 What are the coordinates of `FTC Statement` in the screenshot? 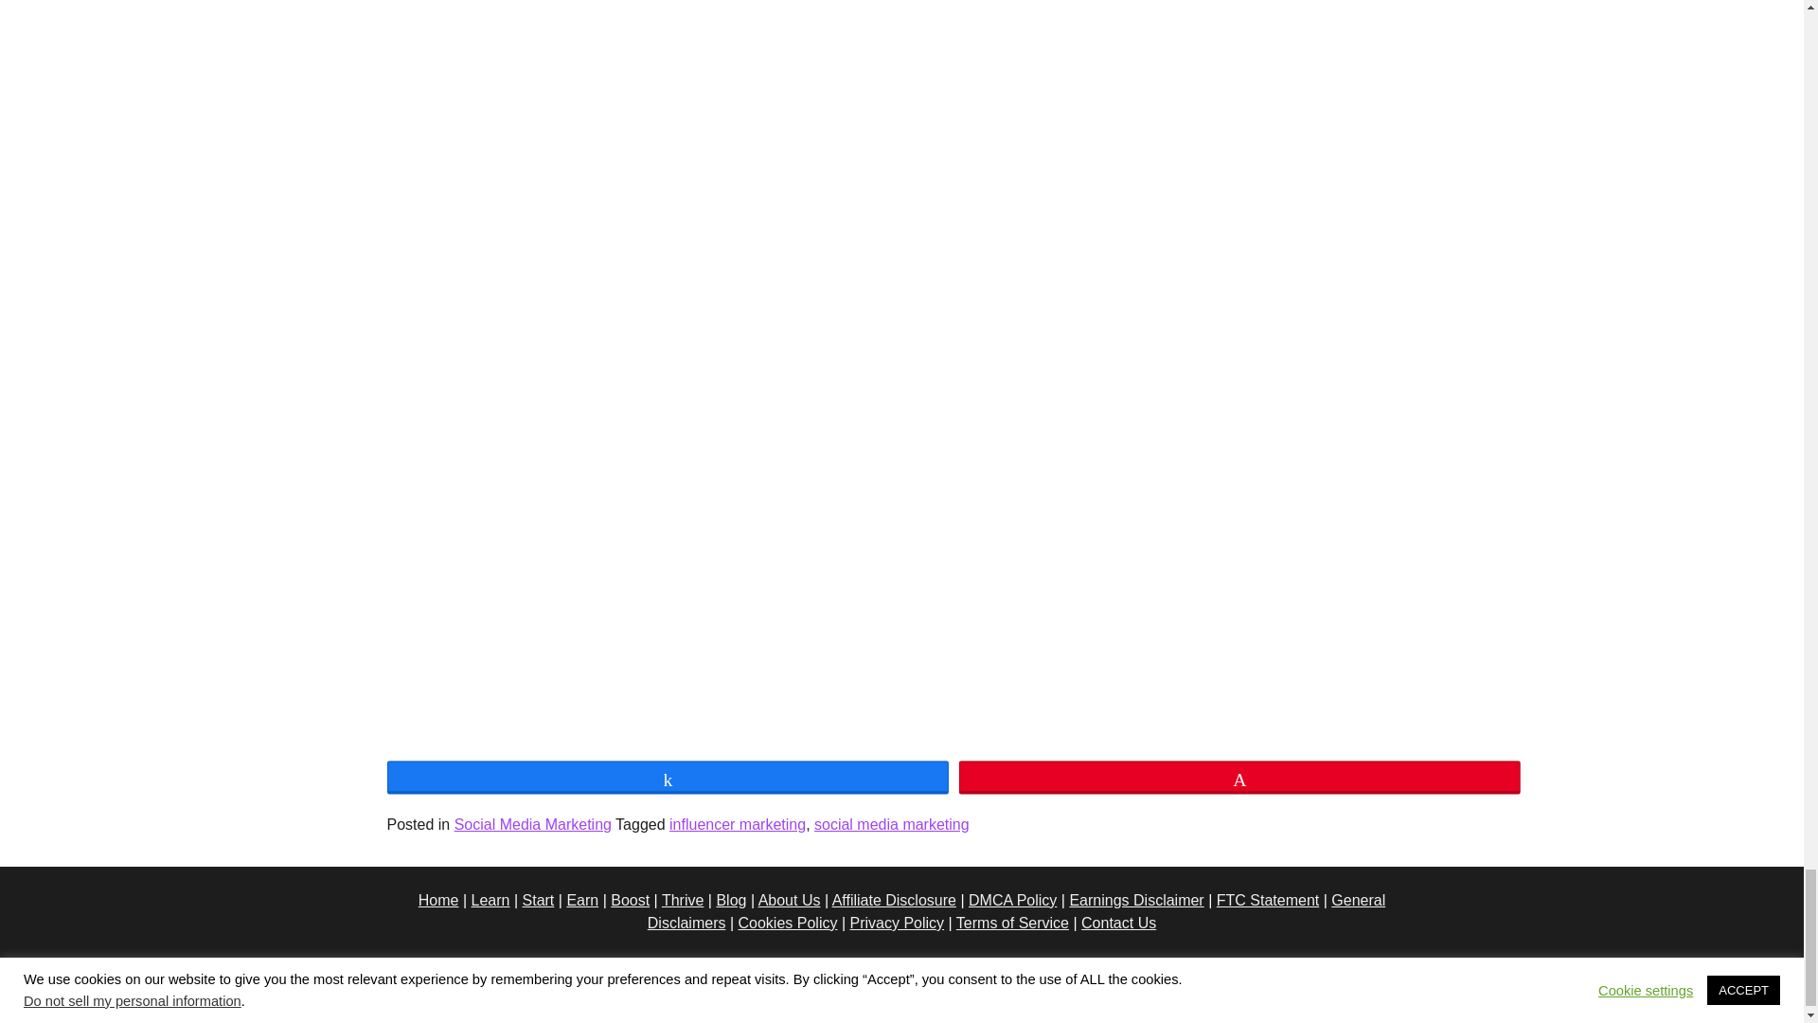 It's located at (1267, 900).